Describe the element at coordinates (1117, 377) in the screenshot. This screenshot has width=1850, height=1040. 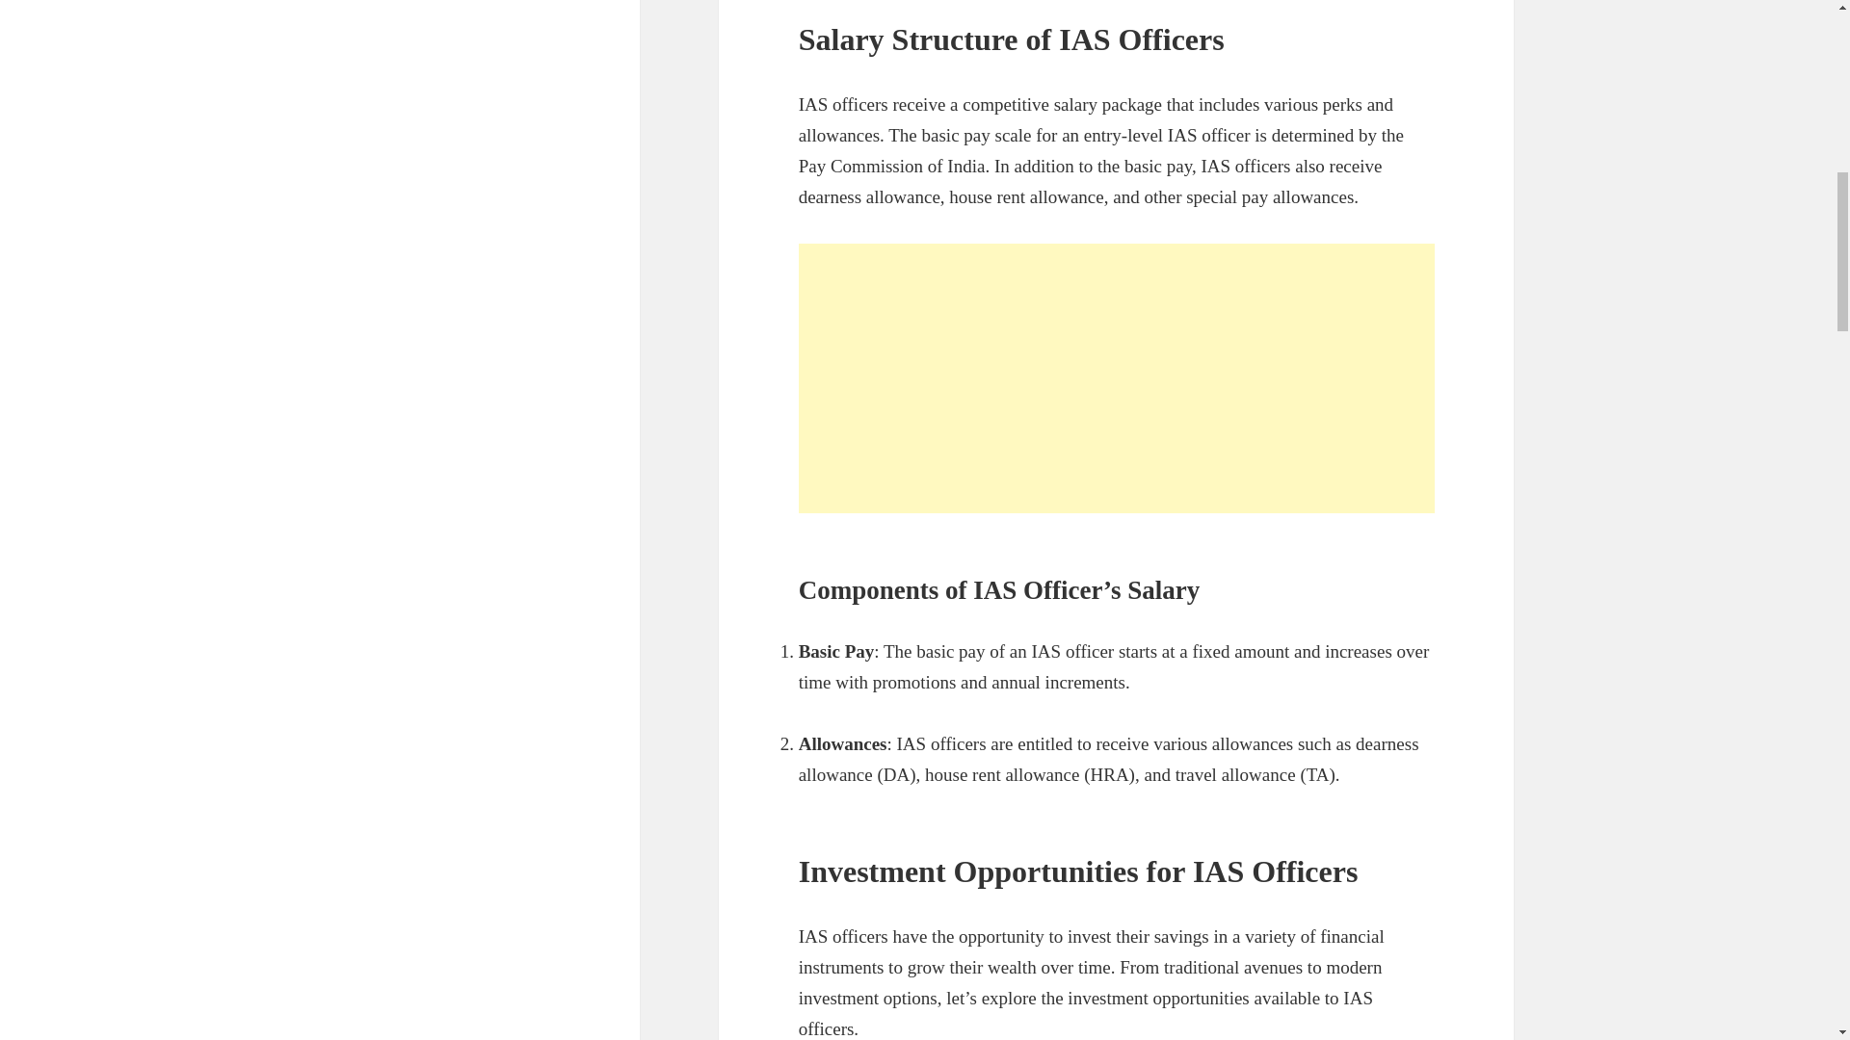
I see `Advertisement` at that location.